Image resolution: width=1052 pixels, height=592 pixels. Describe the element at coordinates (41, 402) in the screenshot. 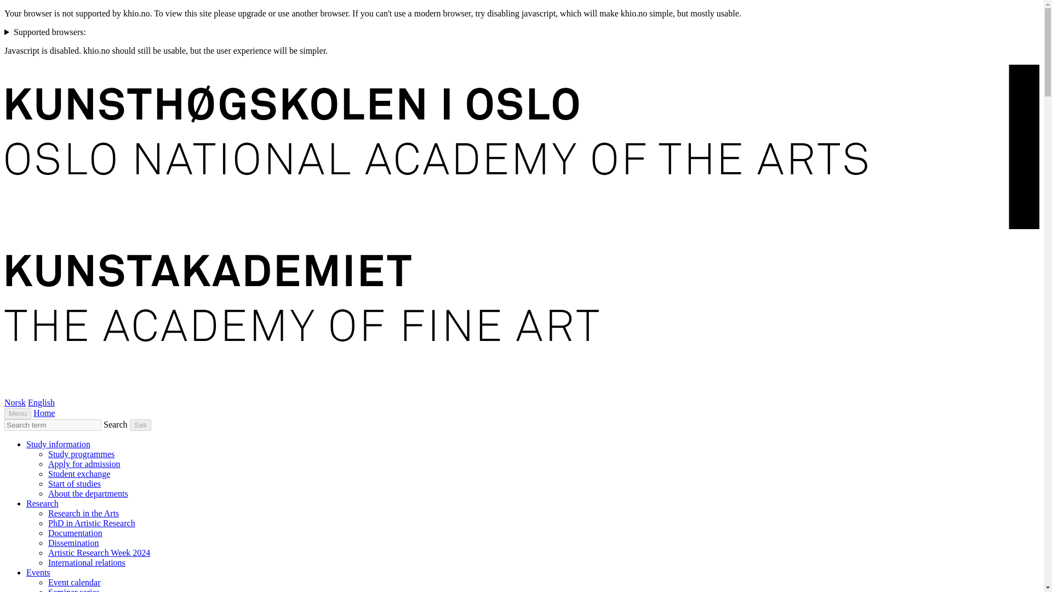

I see `English` at that location.